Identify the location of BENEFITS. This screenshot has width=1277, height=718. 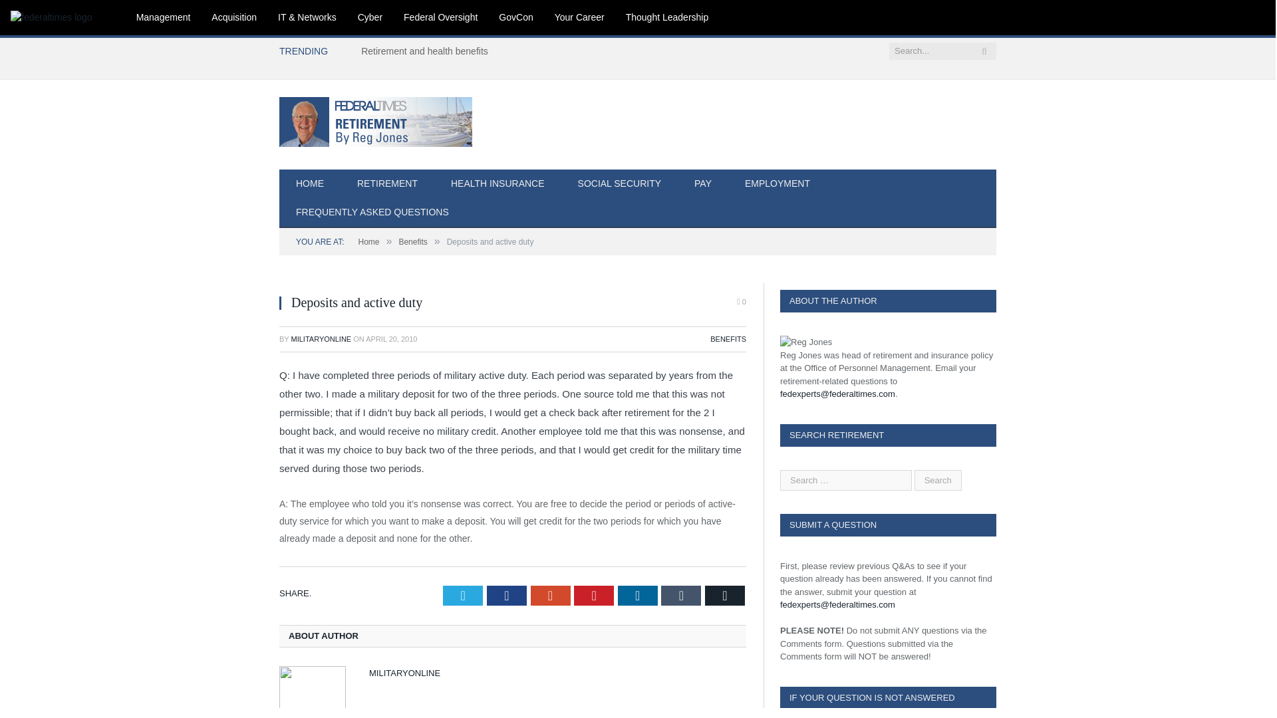
(728, 339).